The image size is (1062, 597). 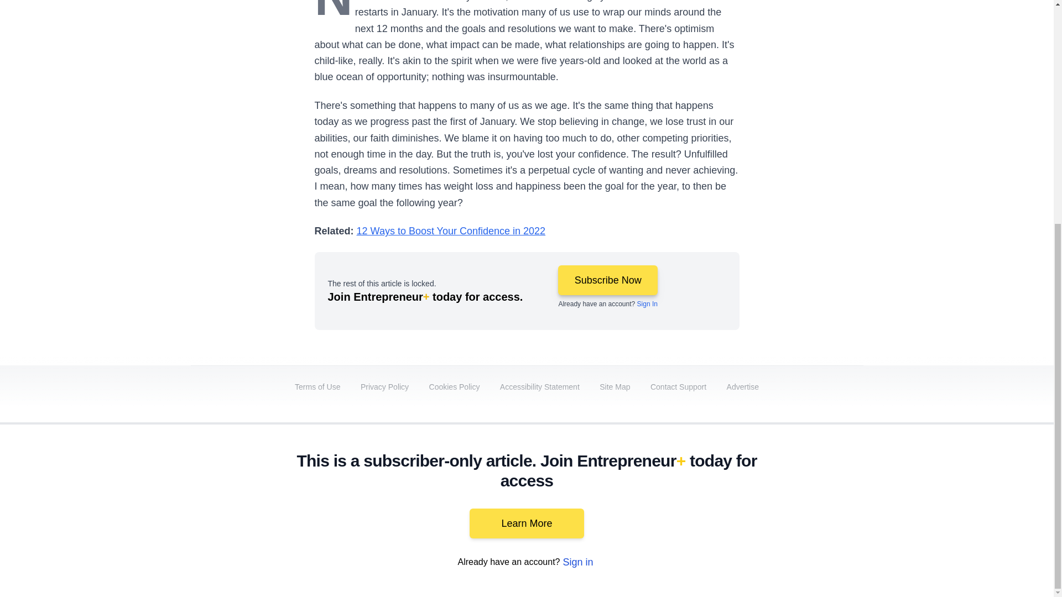 What do you see at coordinates (850, 504) in the screenshot?
I see `rss` at bounding box center [850, 504].